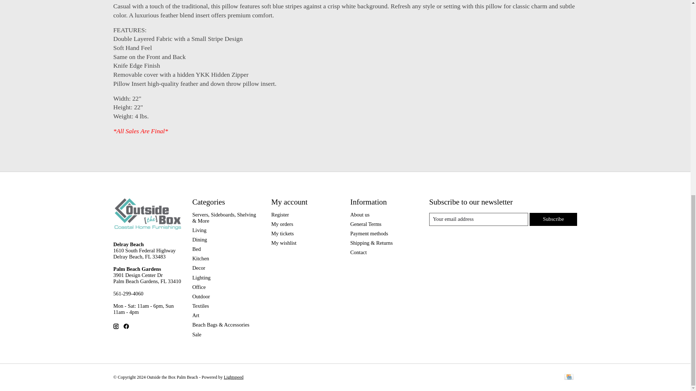 This screenshot has width=696, height=391. Describe the element at coordinates (360, 214) in the screenshot. I see `About us` at that location.